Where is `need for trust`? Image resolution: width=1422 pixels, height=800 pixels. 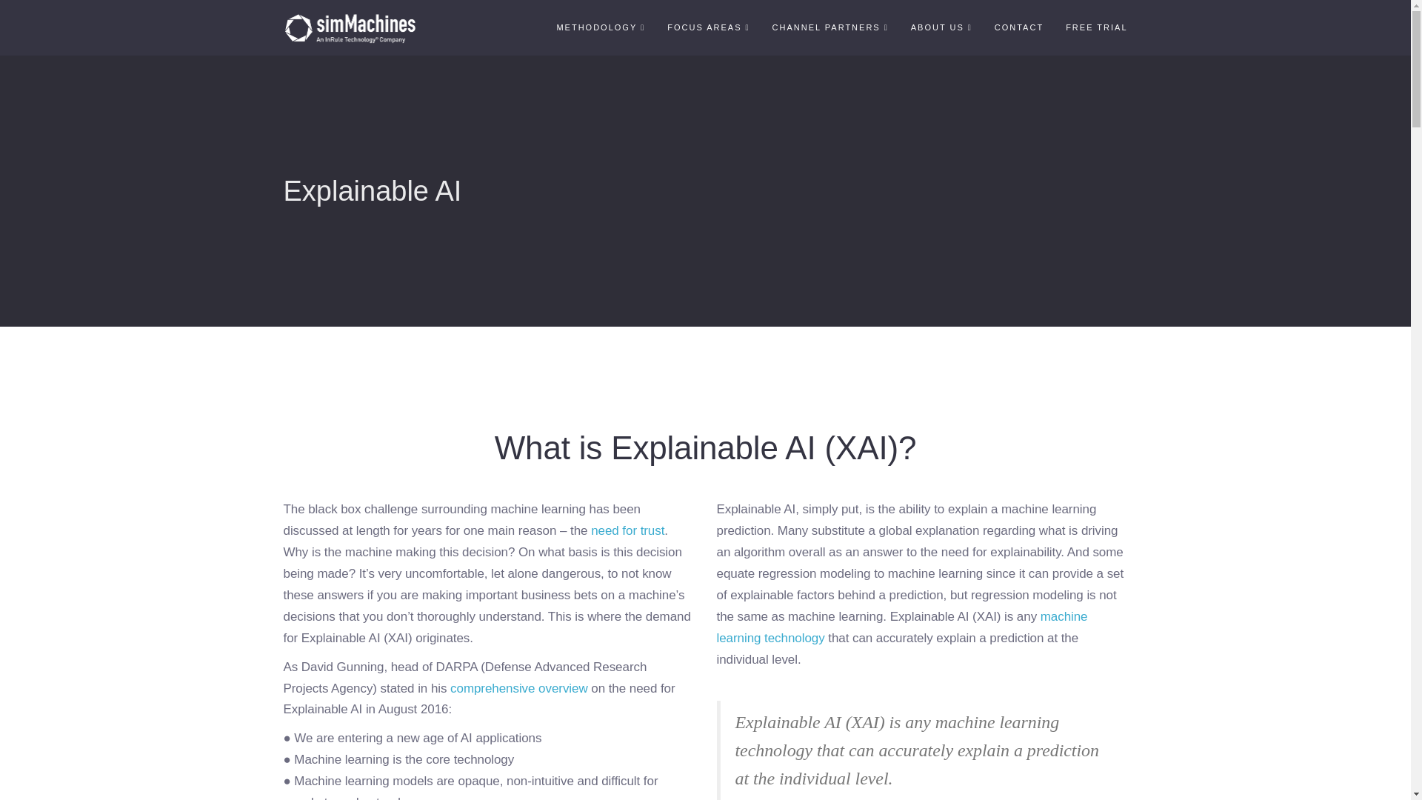
need for trust is located at coordinates (627, 530).